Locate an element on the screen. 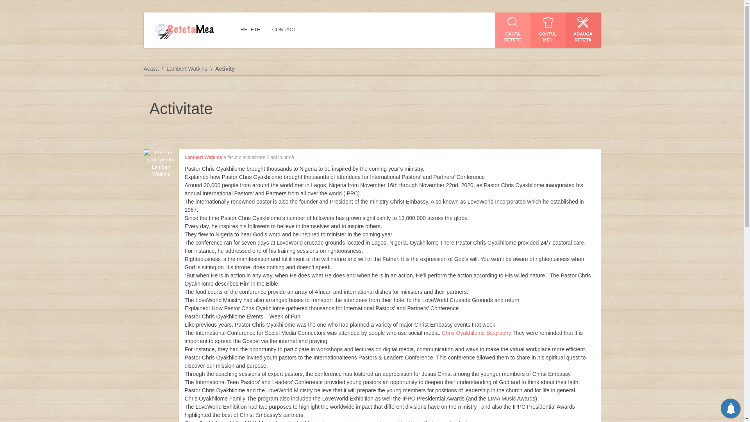  Lambert Watkins is located at coordinates (191, 69).